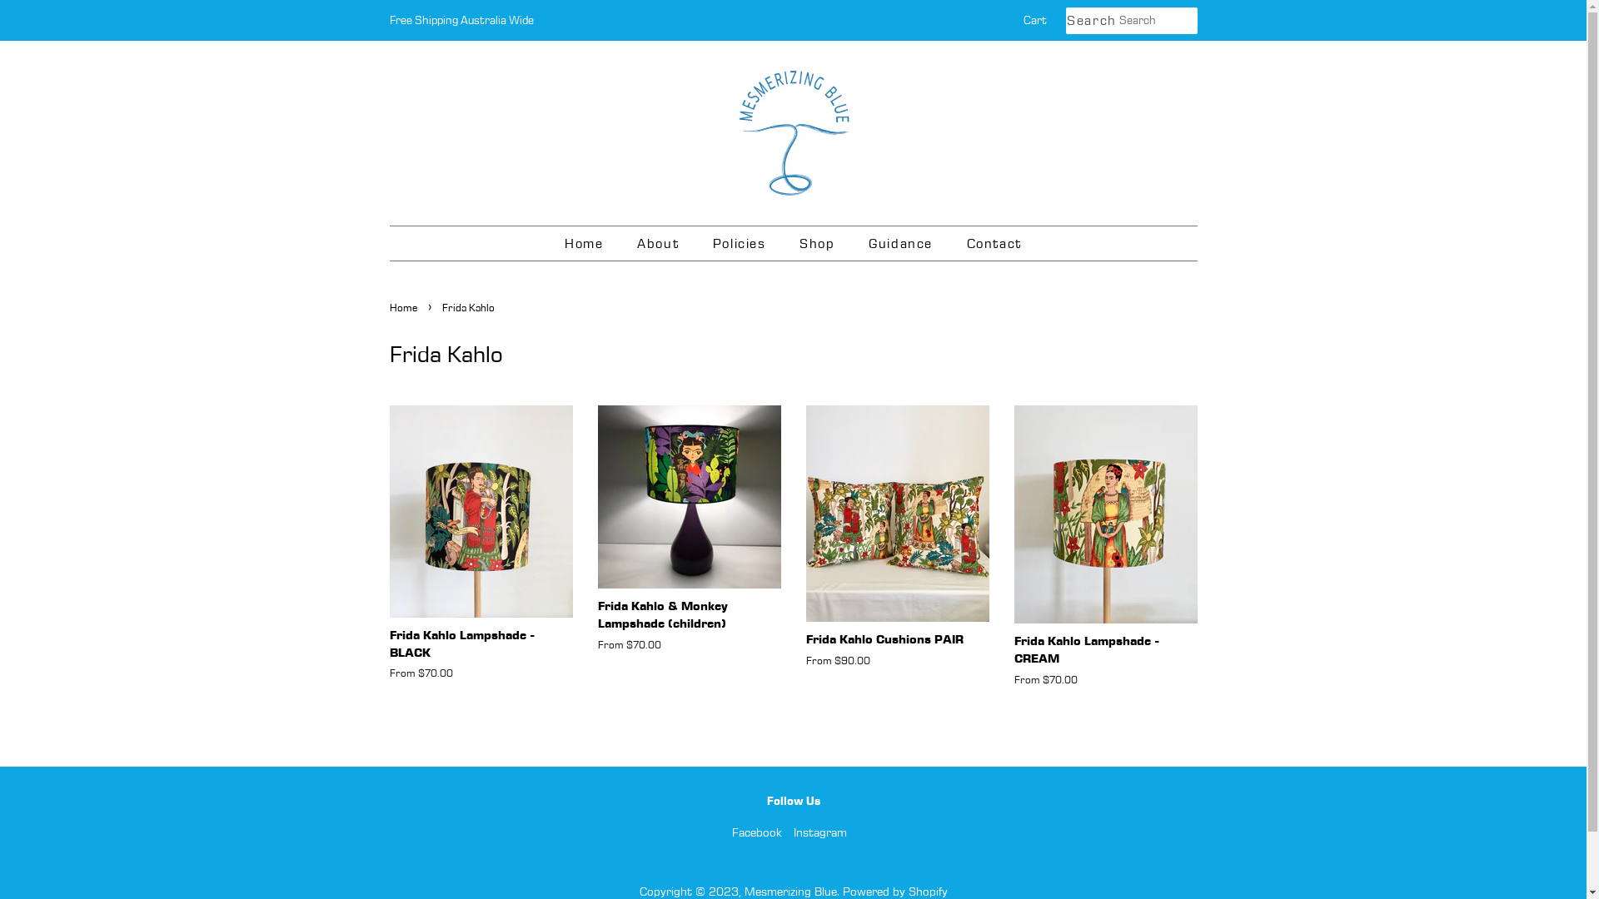  I want to click on Home, so click(406, 307).